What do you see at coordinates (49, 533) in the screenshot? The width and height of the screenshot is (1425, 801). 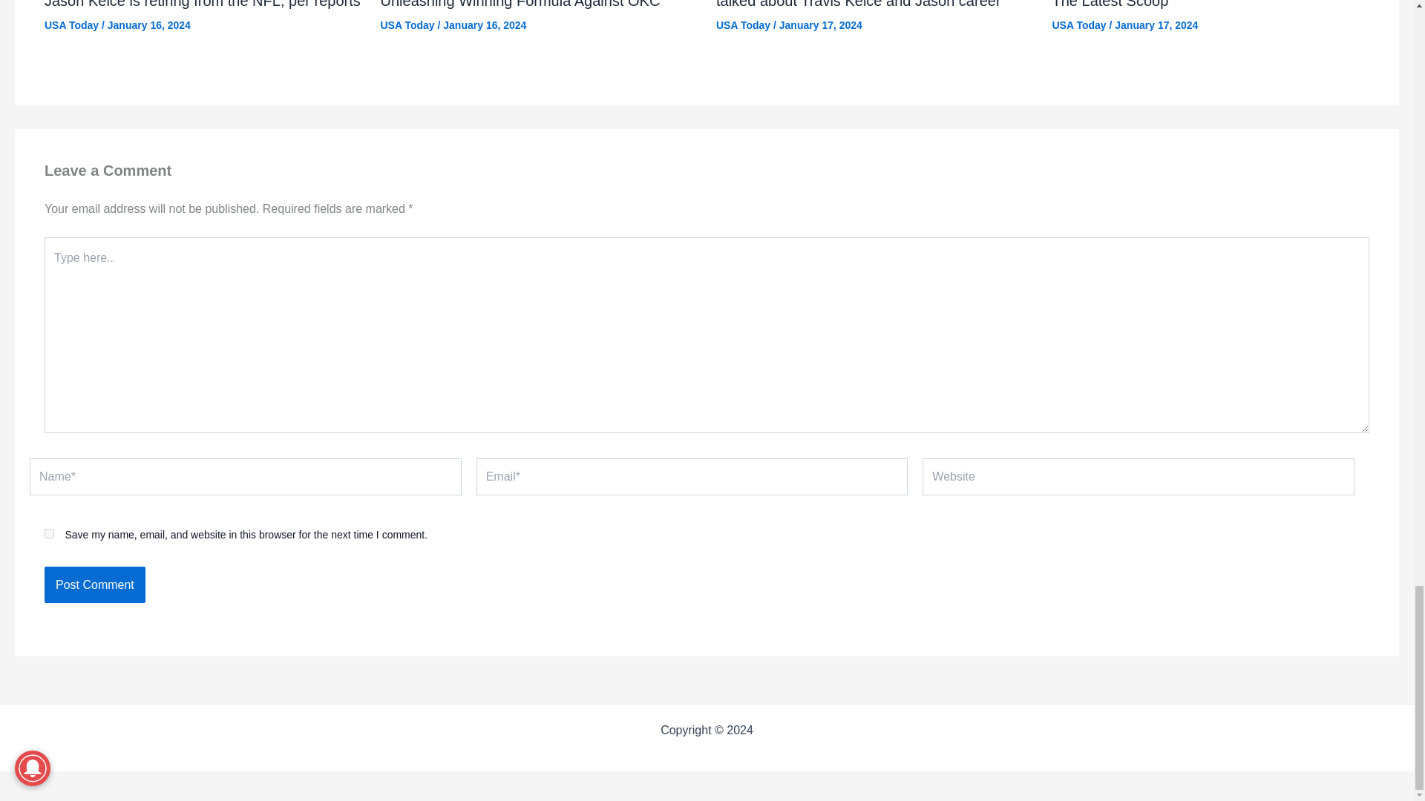 I see `yes` at bounding box center [49, 533].